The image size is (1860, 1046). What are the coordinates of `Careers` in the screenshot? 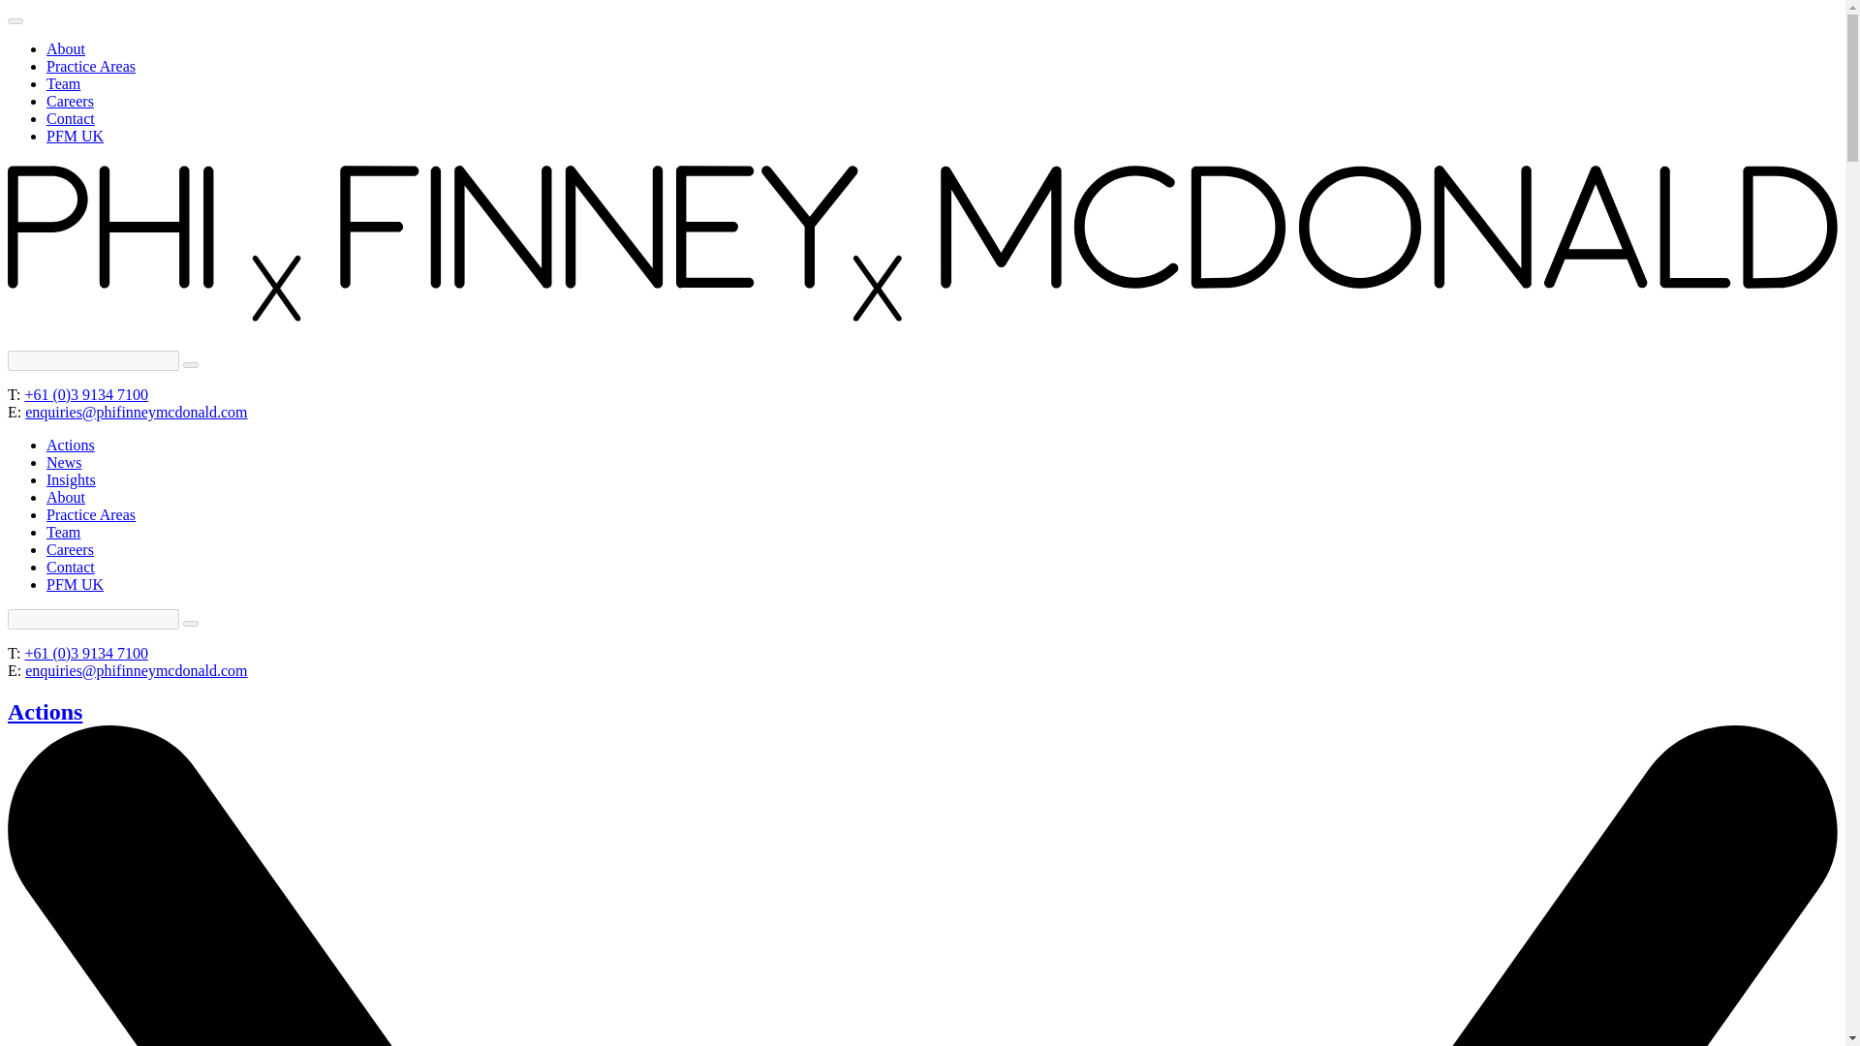 It's located at (70, 549).